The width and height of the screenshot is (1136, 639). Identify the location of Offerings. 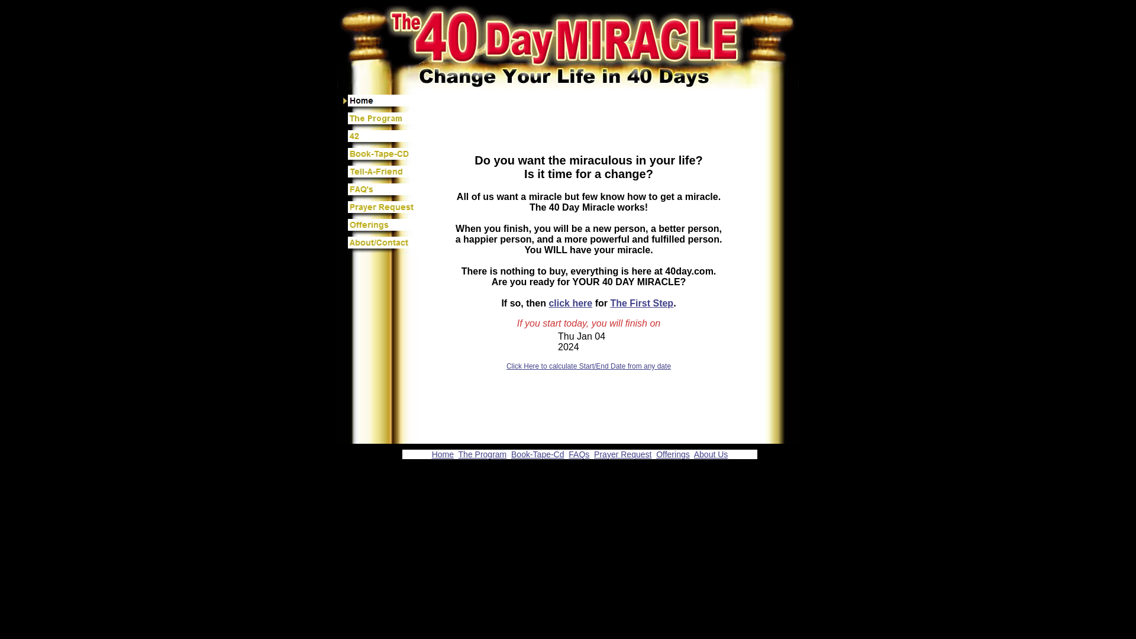
(673, 454).